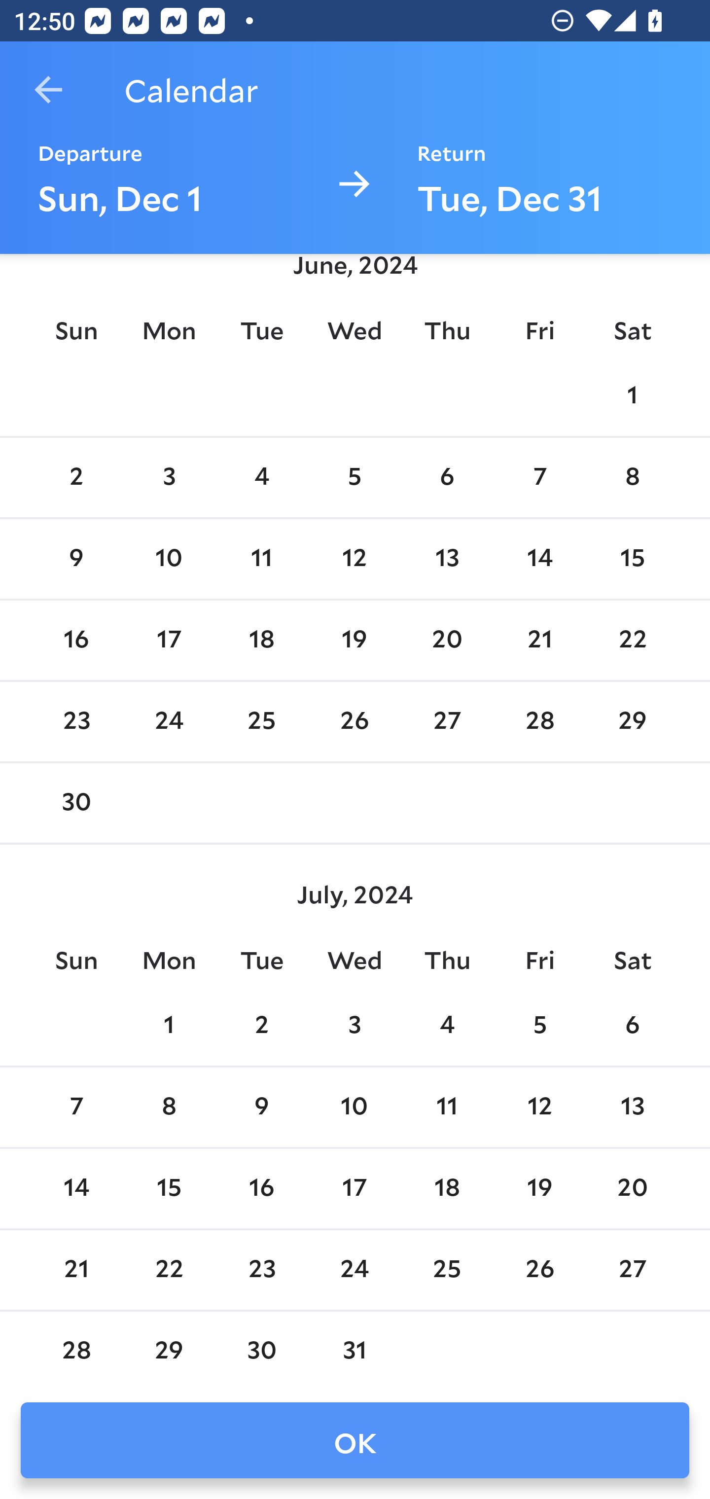 Image resolution: width=710 pixels, height=1499 pixels. Describe the element at coordinates (169, 478) in the screenshot. I see `3` at that location.